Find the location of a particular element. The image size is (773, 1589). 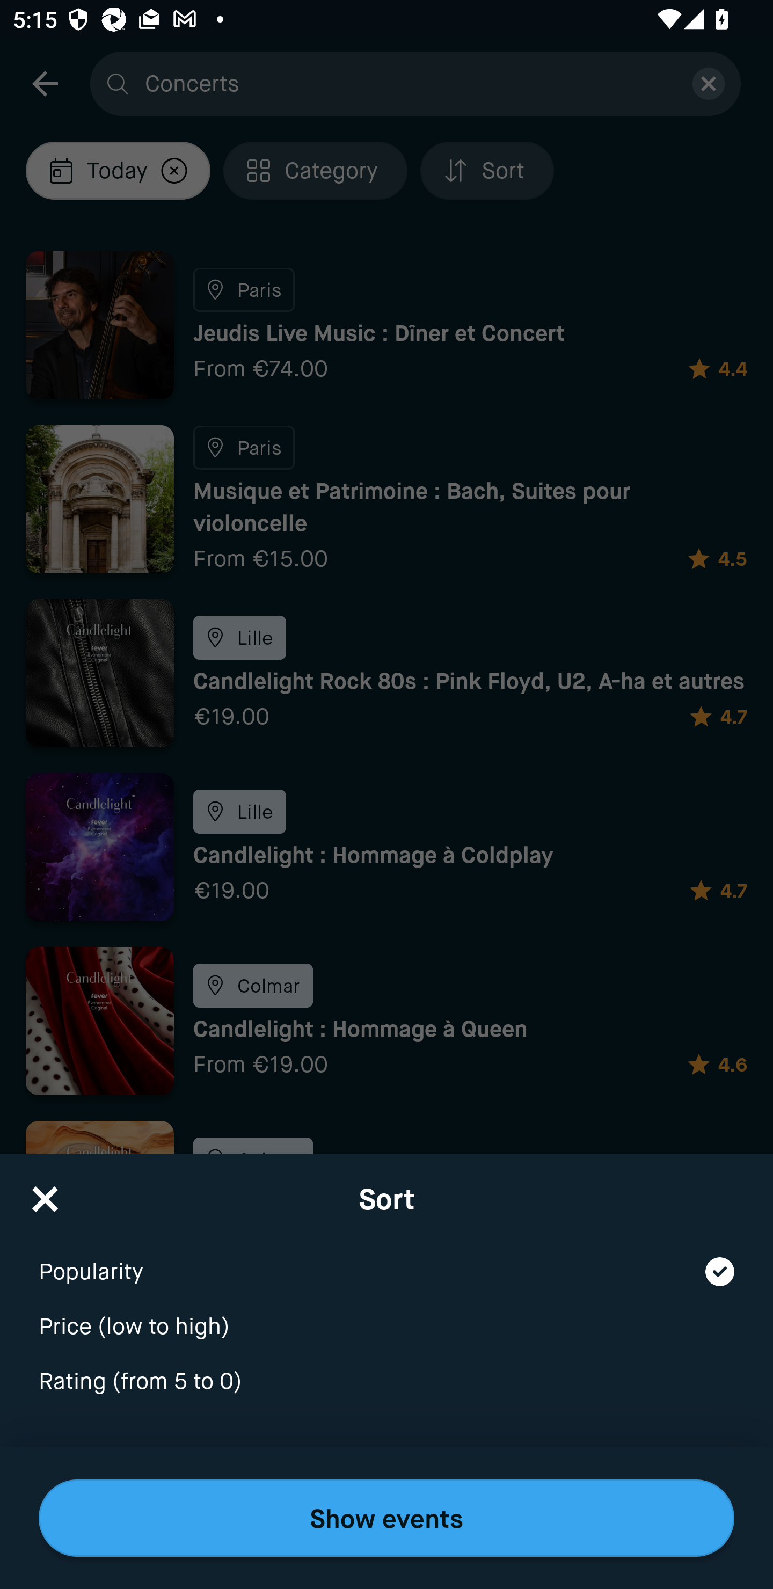

CloseButton is located at coordinates (45, 1193).